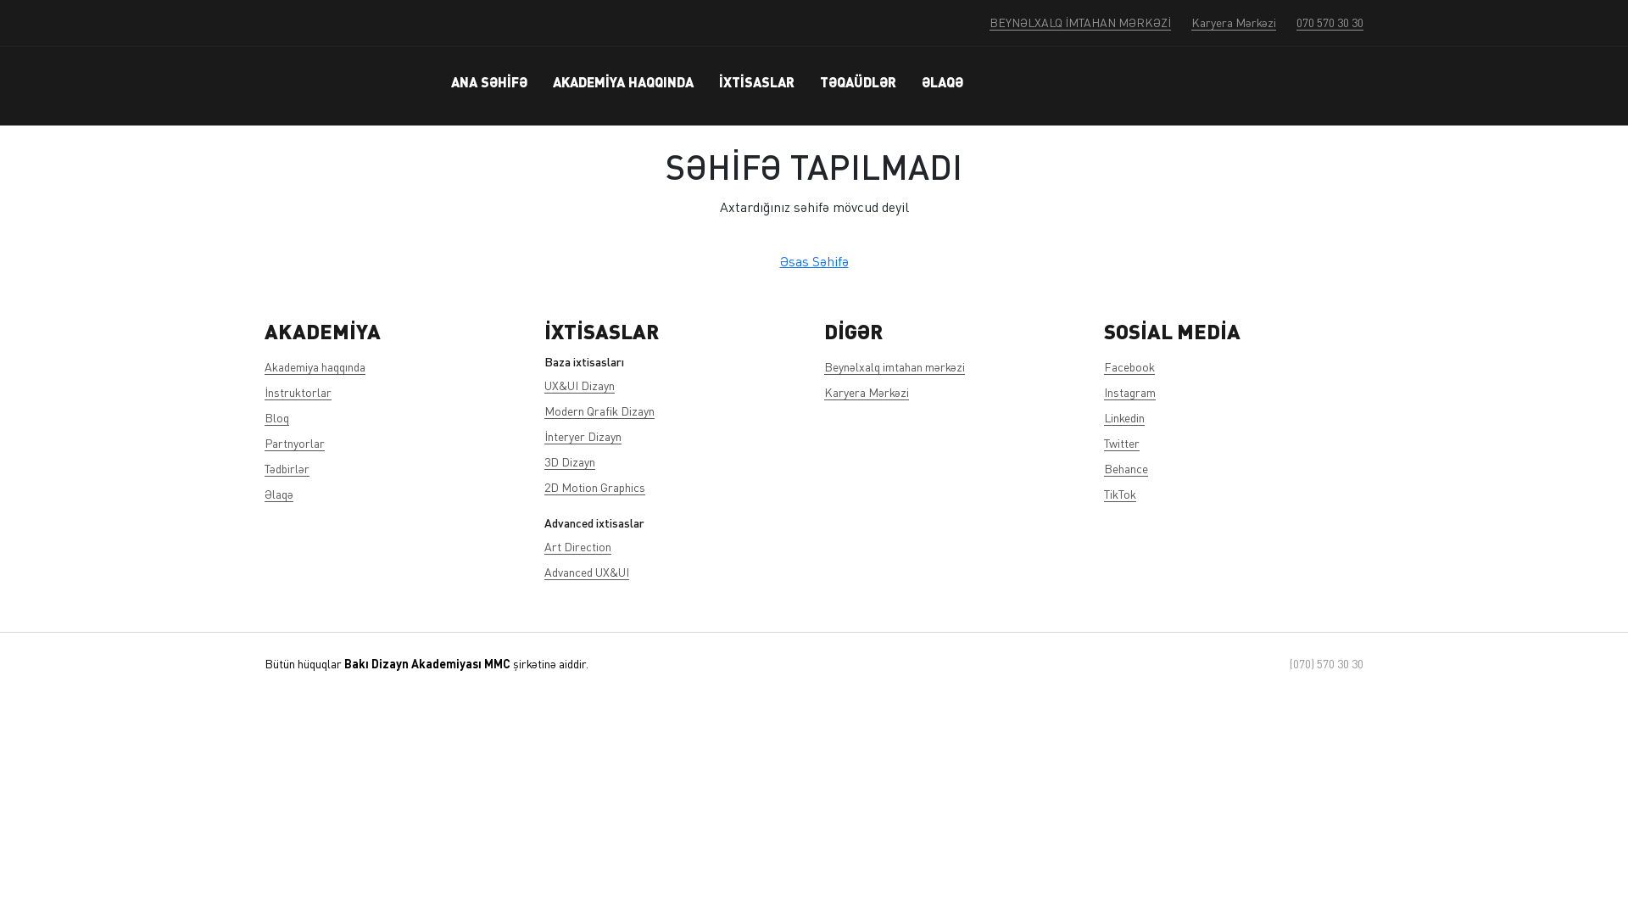 Image resolution: width=1628 pixels, height=916 pixels. Describe the element at coordinates (295, 443) in the screenshot. I see `Partnyorlar` at that location.